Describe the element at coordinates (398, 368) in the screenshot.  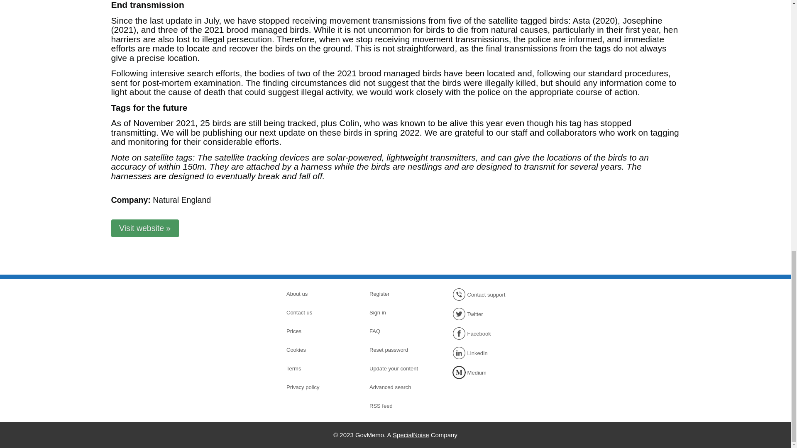
I see `Update your content` at that location.